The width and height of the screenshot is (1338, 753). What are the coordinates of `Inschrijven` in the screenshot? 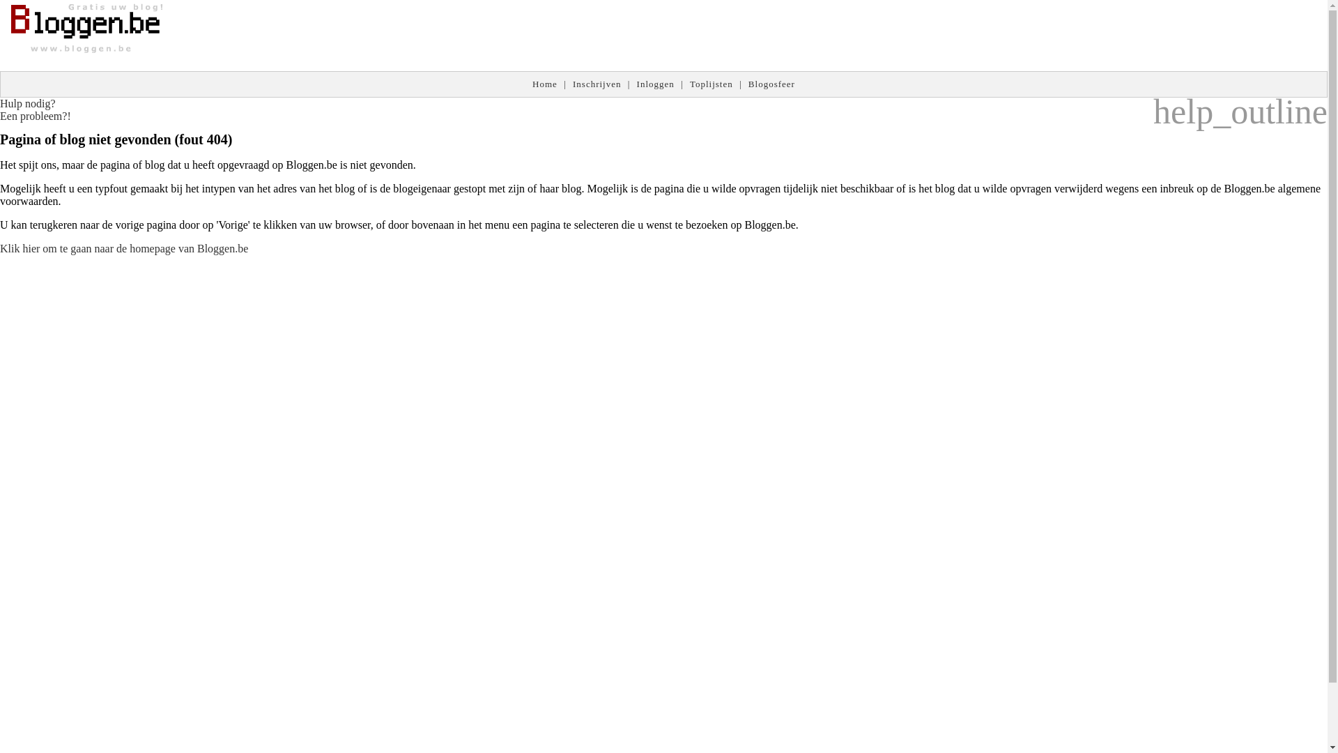 It's located at (597, 84).